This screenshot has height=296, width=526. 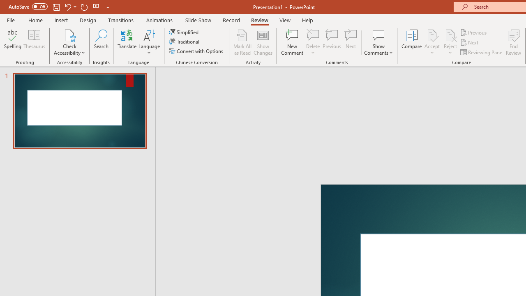 I want to click on Translate, so click(x=127, y=42).